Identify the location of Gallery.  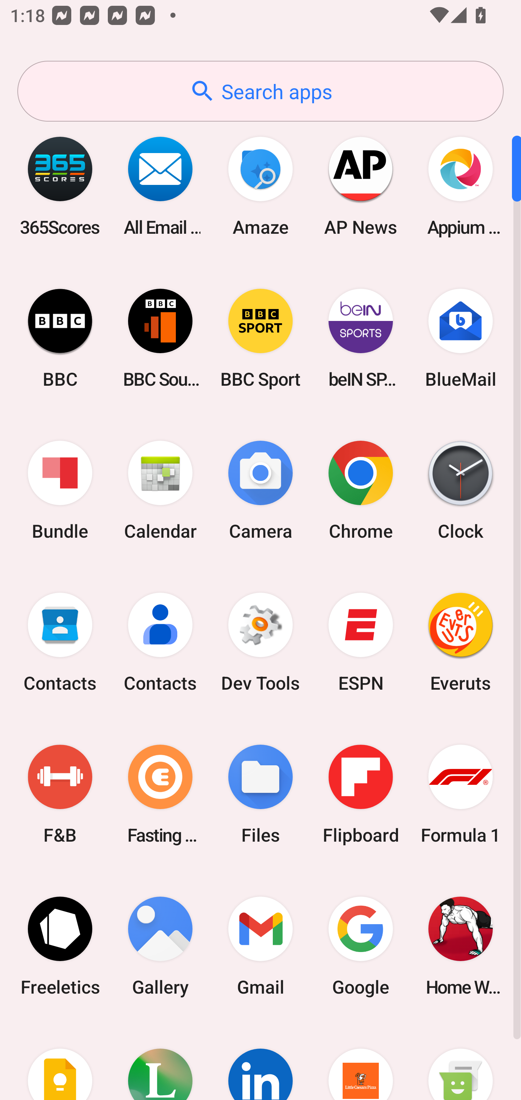
(160, 946).